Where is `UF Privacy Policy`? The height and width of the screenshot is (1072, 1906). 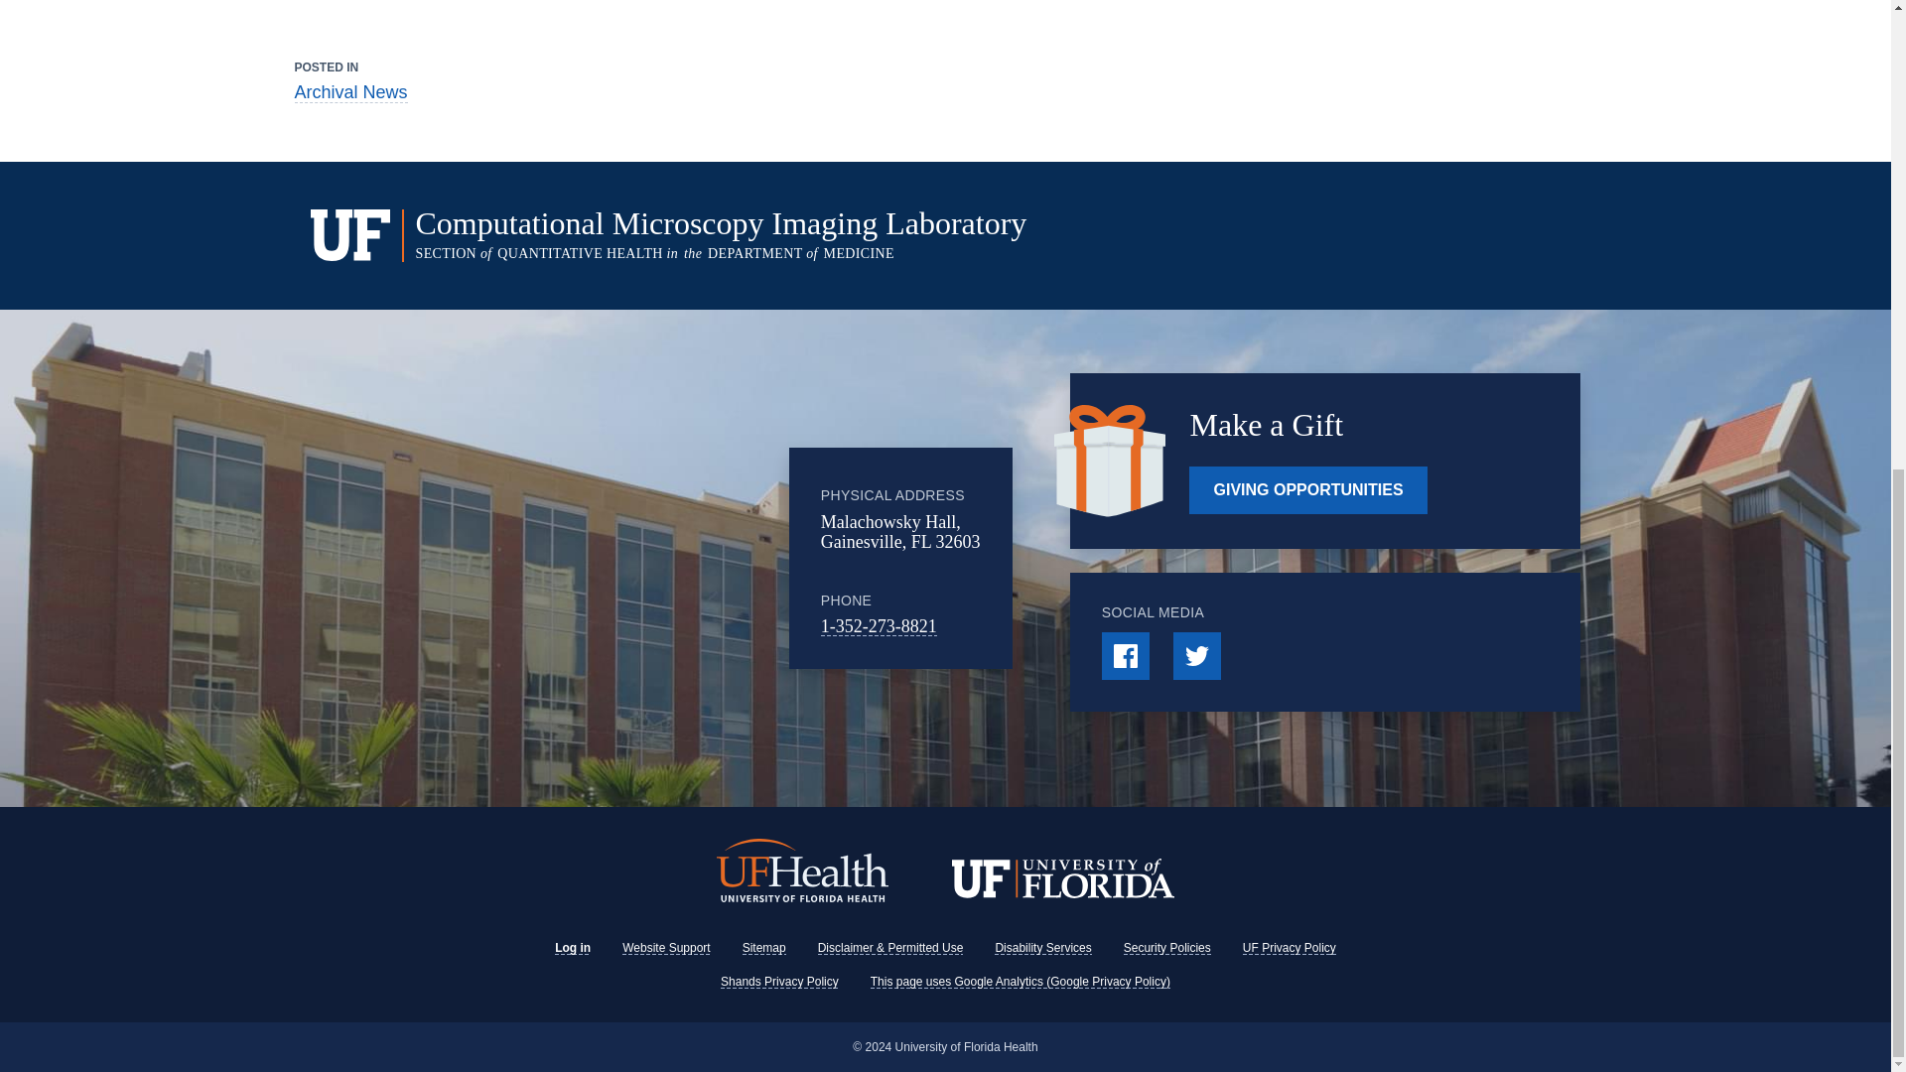 UF Privacy Policy is located at coordinates (1289, 948).